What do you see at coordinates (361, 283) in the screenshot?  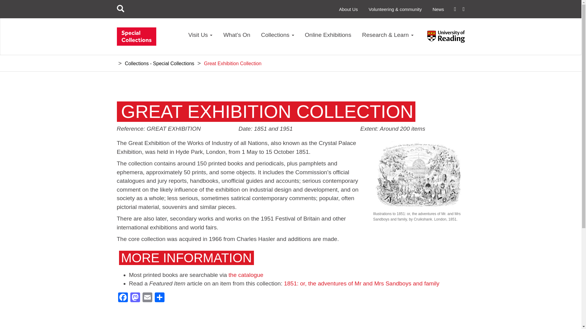 I see `1851: or, the adventures of Mr and Mrs Sandboys and family` at bounding box center [361, 283].